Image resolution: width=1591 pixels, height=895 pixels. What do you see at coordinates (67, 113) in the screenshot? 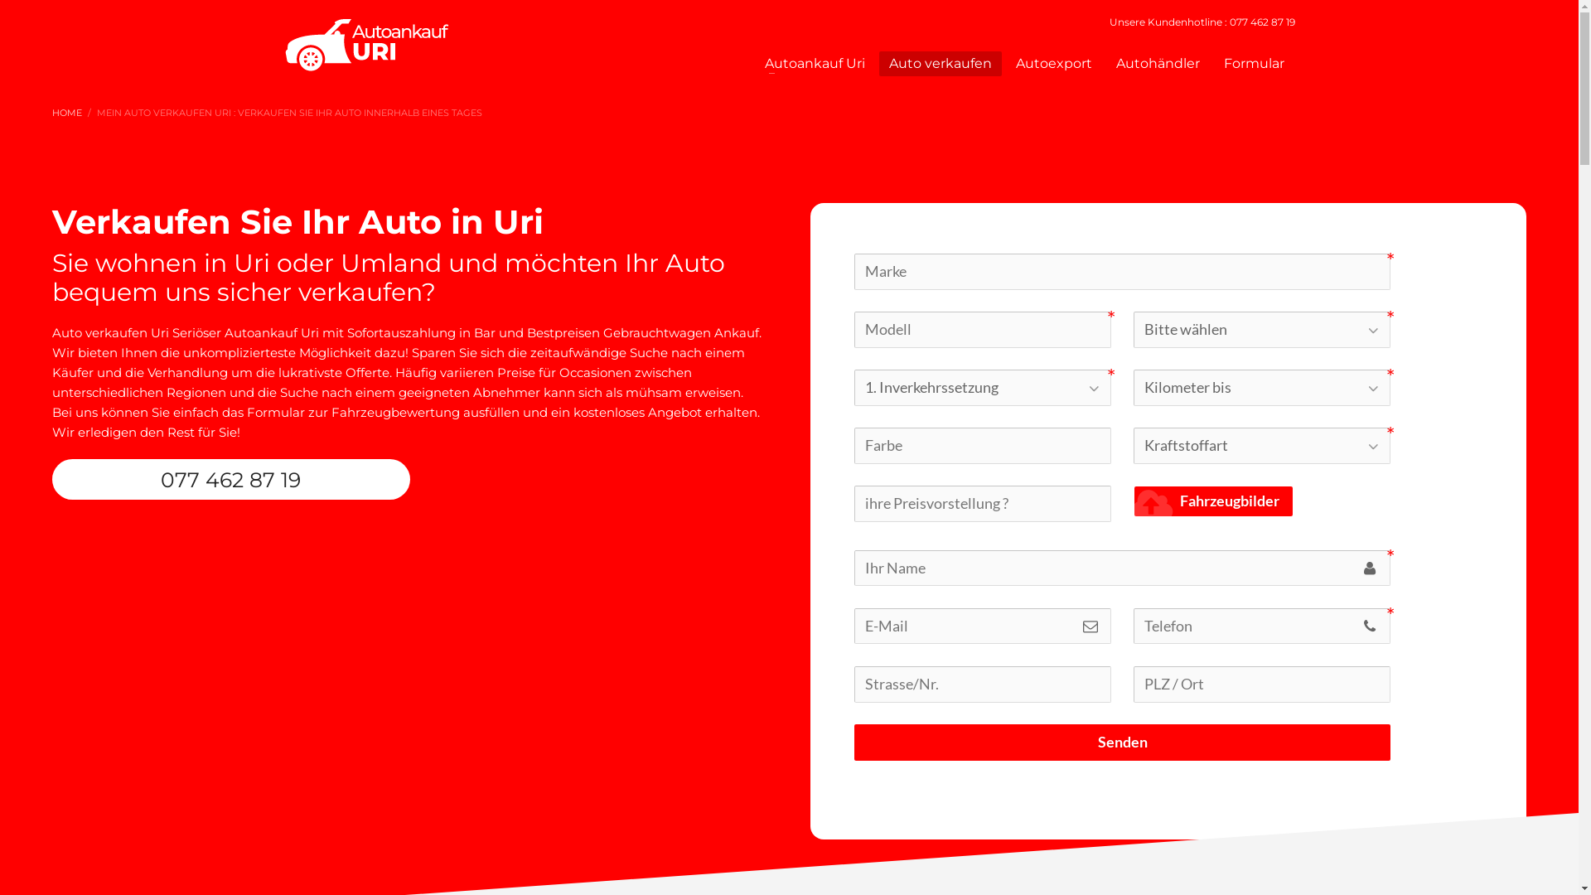
I see `HOME` at bounding box center [67, 113].